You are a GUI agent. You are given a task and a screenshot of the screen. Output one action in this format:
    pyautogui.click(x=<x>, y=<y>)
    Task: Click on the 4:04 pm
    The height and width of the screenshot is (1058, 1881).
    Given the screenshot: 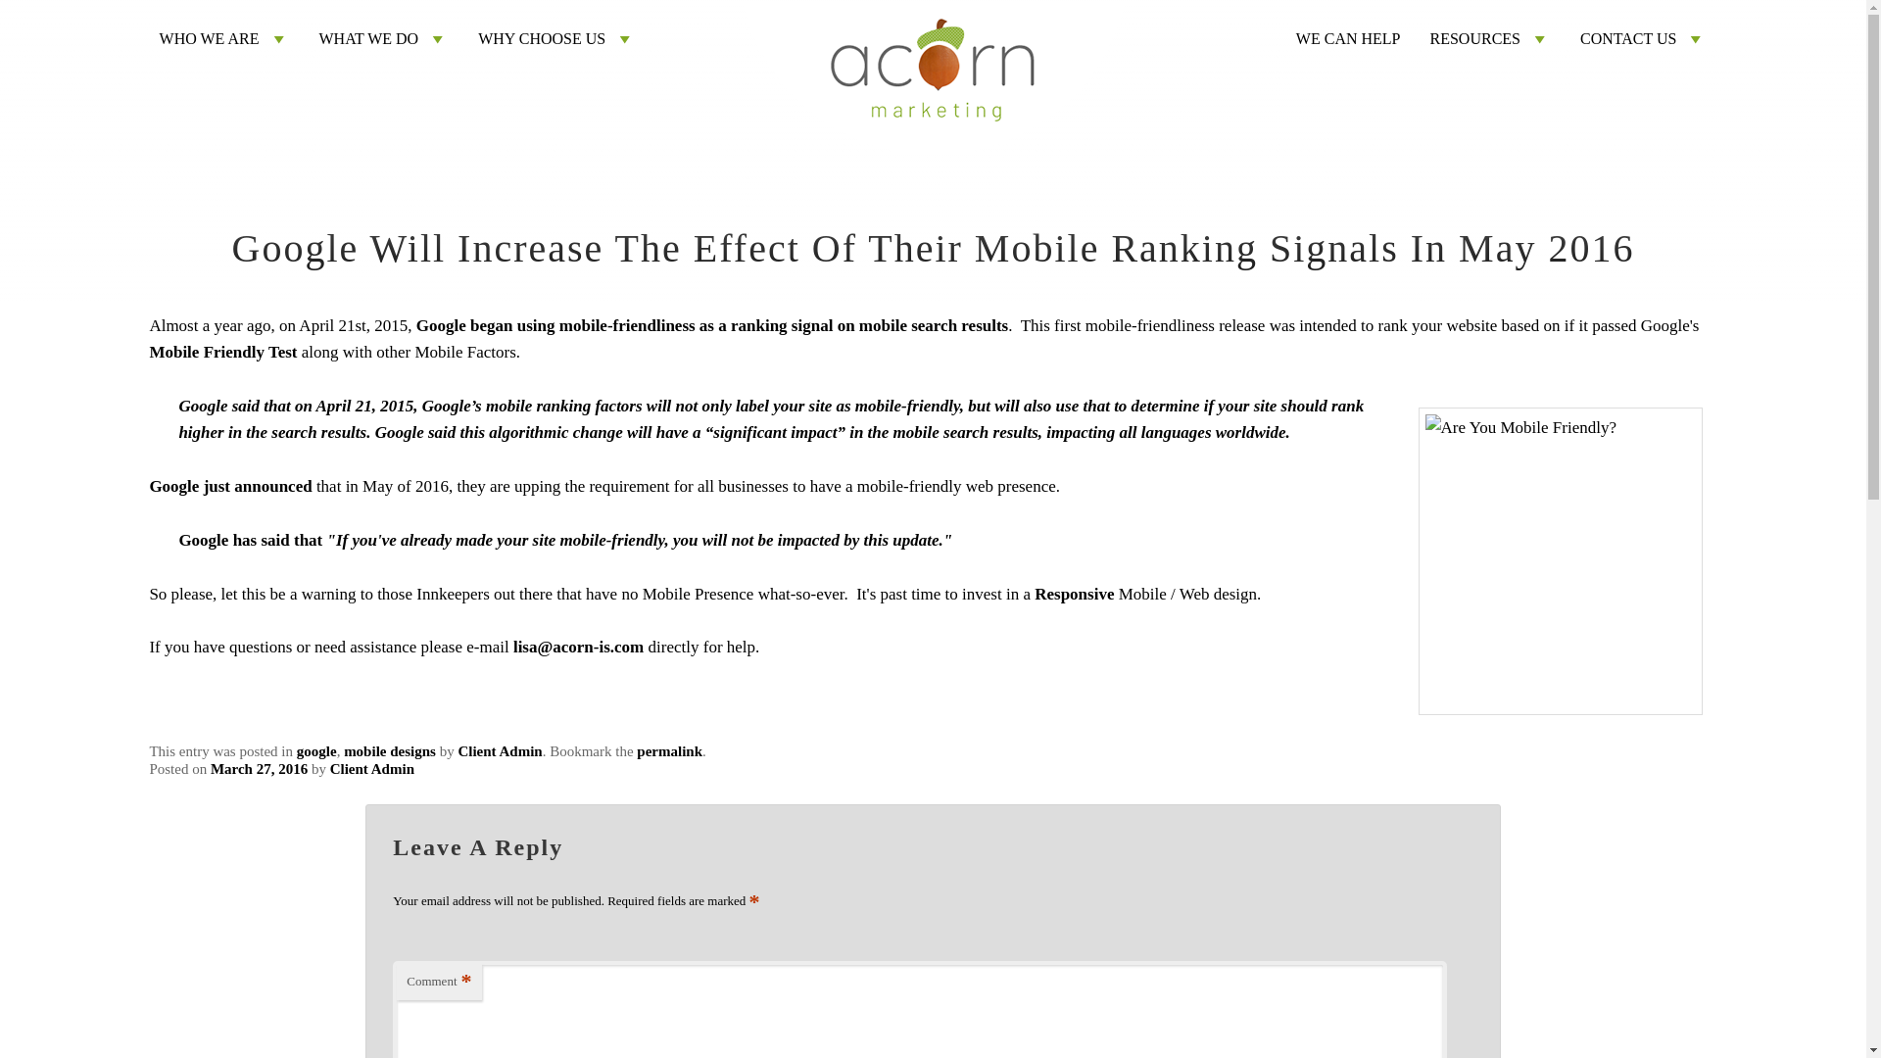 What is the action you would take?
    pyautogui.click(x=259, y=768)
    